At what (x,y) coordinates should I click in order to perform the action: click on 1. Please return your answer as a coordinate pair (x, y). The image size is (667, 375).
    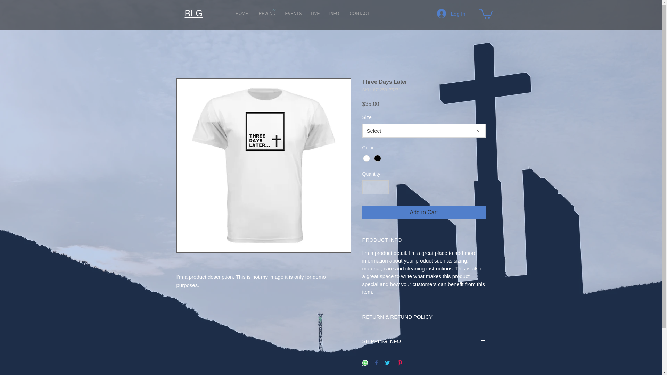
    Looking at the image, I should click on (375, 187).